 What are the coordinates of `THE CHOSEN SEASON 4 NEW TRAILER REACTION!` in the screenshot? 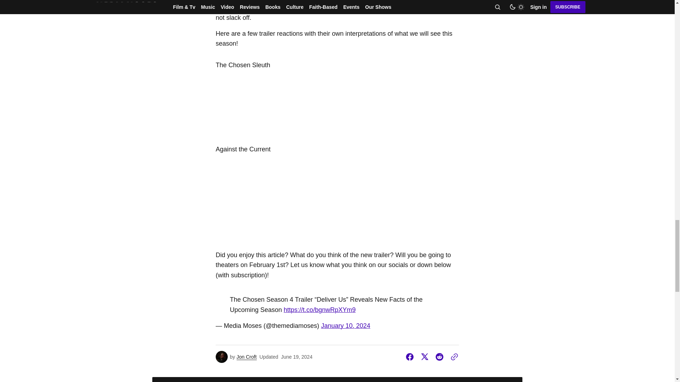 It's located at (337, 104).